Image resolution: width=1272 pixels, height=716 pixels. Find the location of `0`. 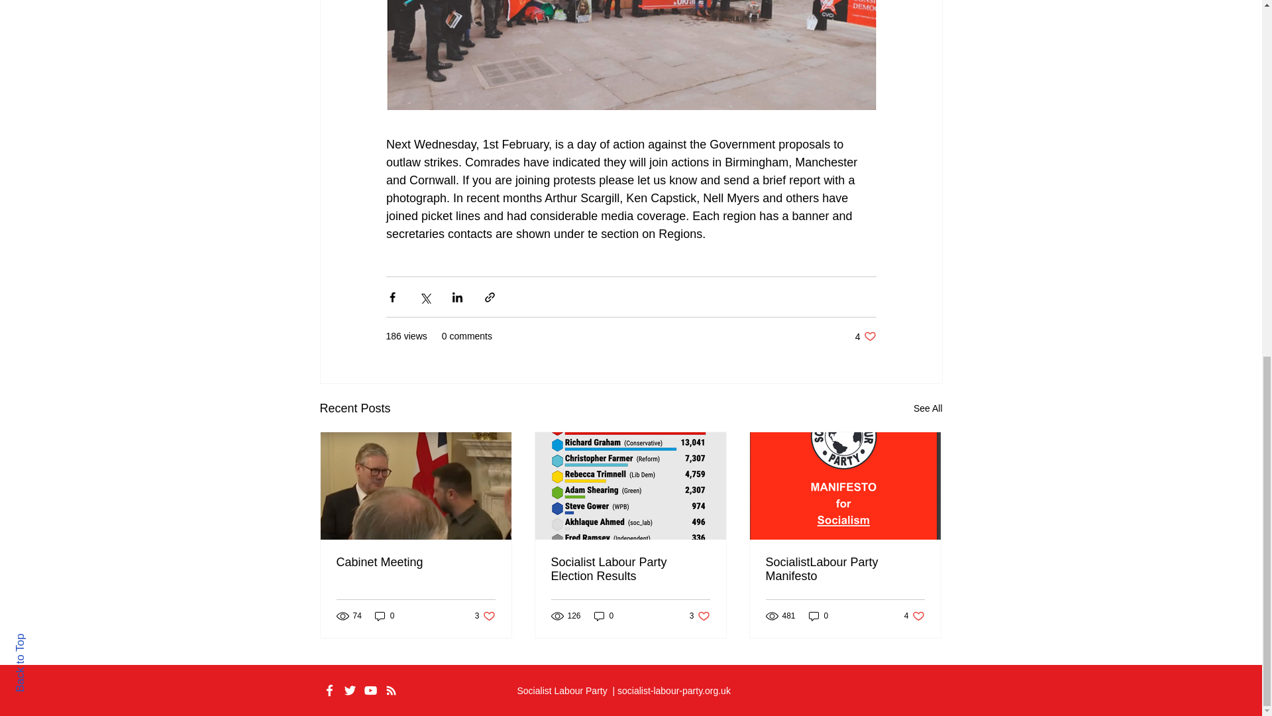

0 is located at coordinates (914, 616).